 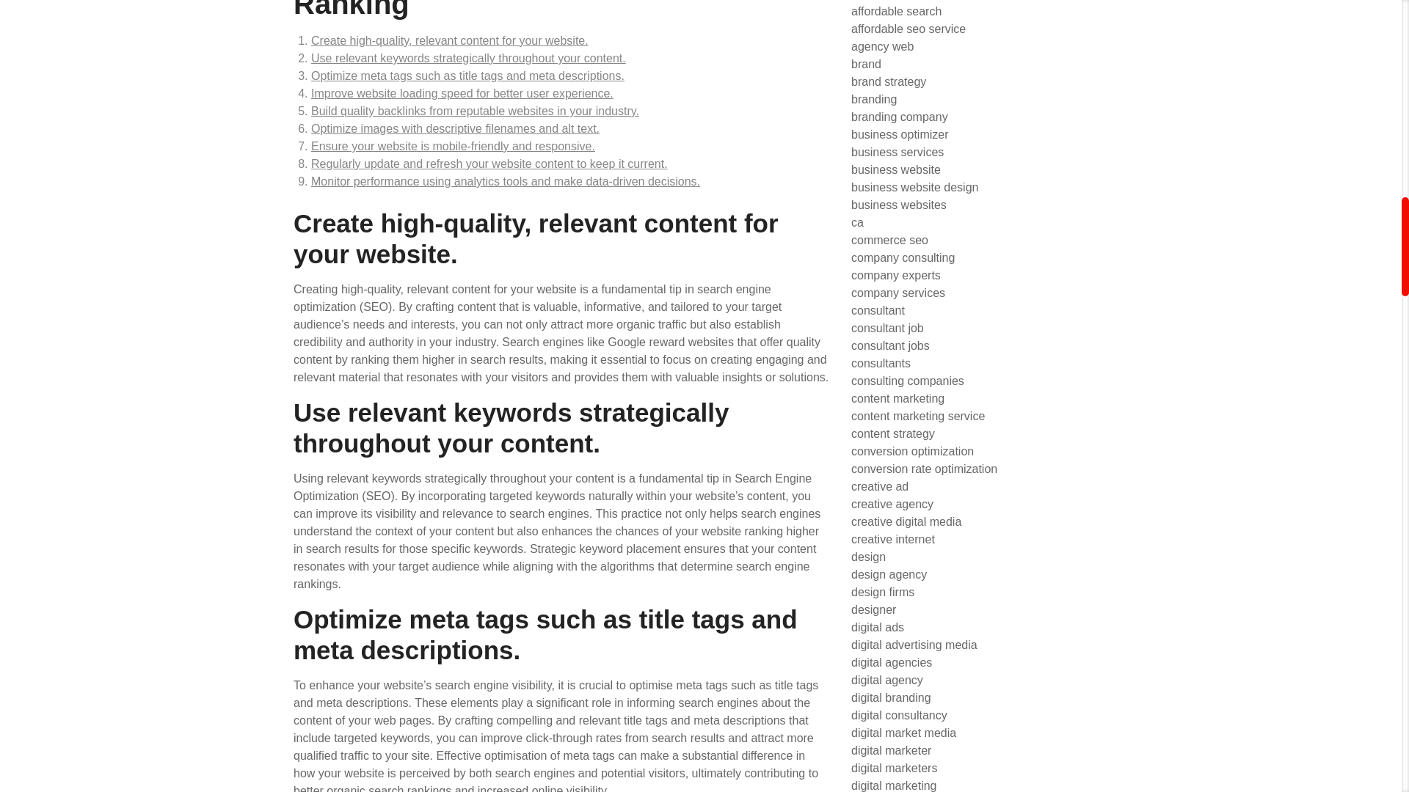 What do you see at coordinates (467, 76) in the screenshot?
I see `Optimize meta tags such as title tags and meta descriptions.` at bounding box center [467, 76].